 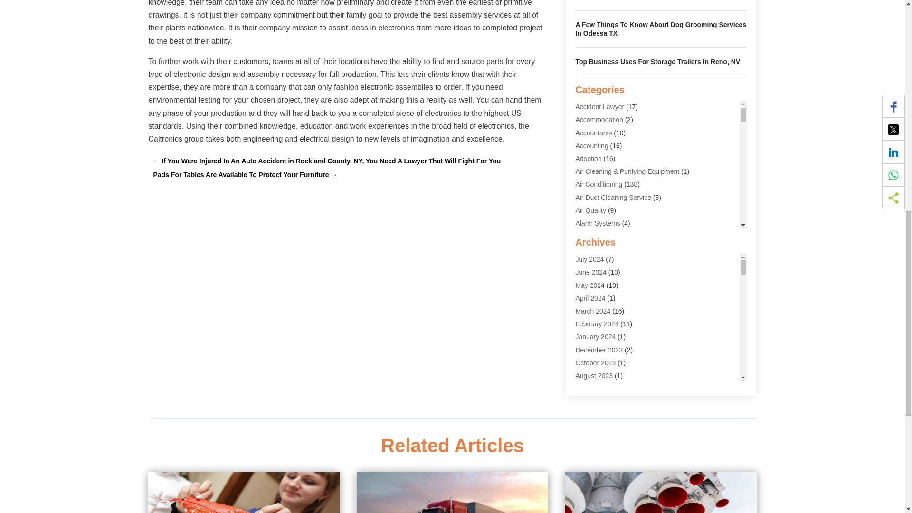 What do you see at coordinates (594, 133) in the screenshot?
I see `Accountants` at bounding box center [594, 133].